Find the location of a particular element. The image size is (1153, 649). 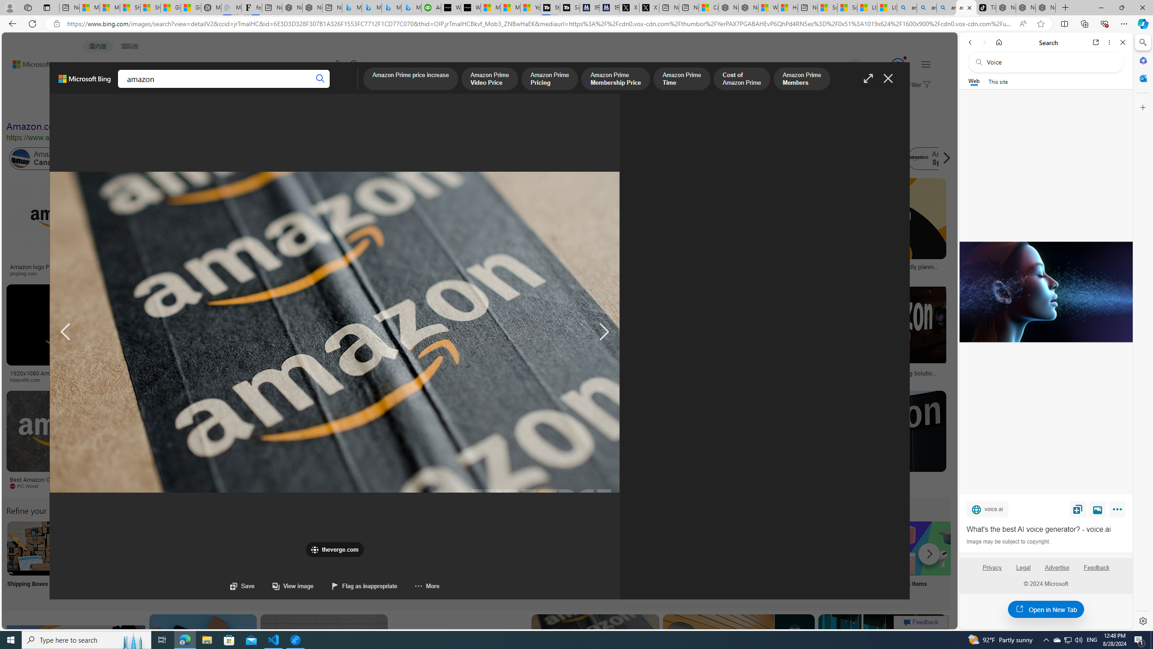

pngimg.com is located at coordinates (60, 273).